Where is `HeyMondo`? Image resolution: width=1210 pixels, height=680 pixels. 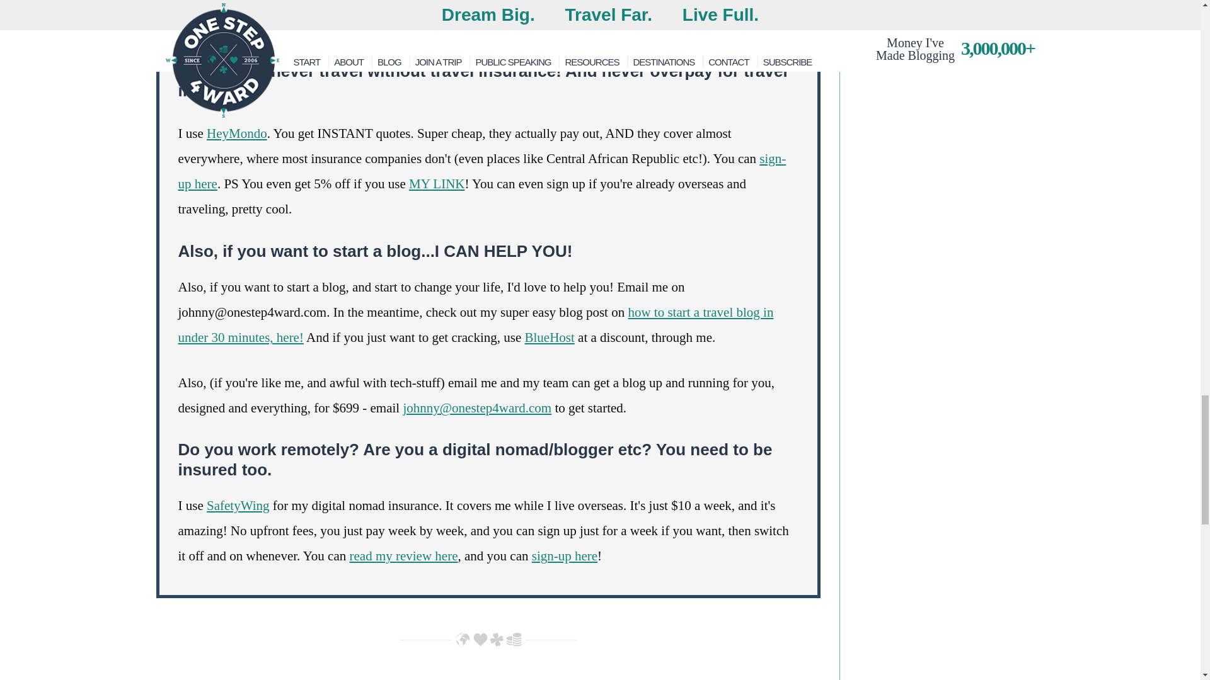
HeyMondo is located at coordinates (237, 133).